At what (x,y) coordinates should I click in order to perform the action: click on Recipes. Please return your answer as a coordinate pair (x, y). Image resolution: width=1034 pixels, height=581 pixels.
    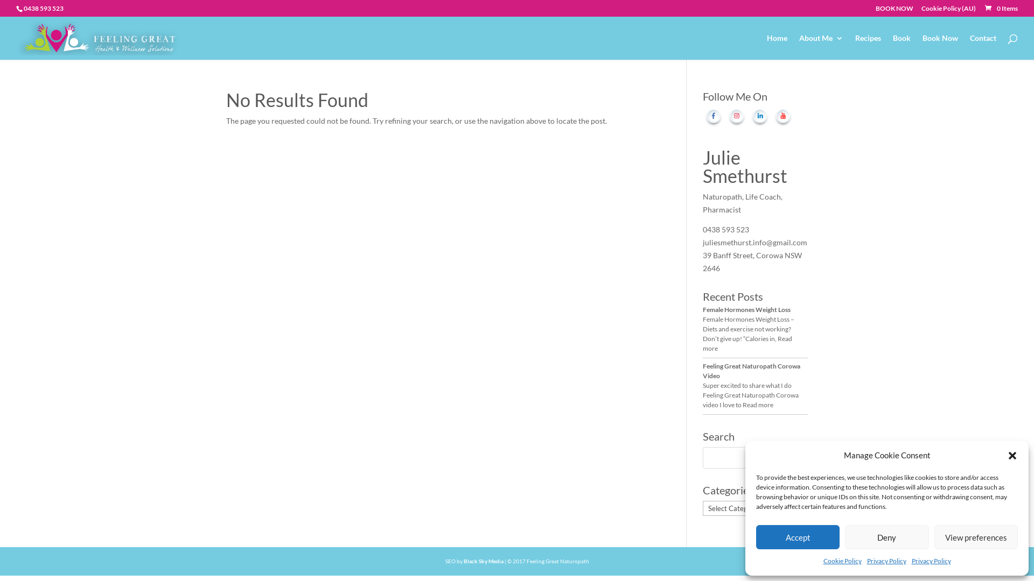
    Looking at the image, I should click on (868, 47).